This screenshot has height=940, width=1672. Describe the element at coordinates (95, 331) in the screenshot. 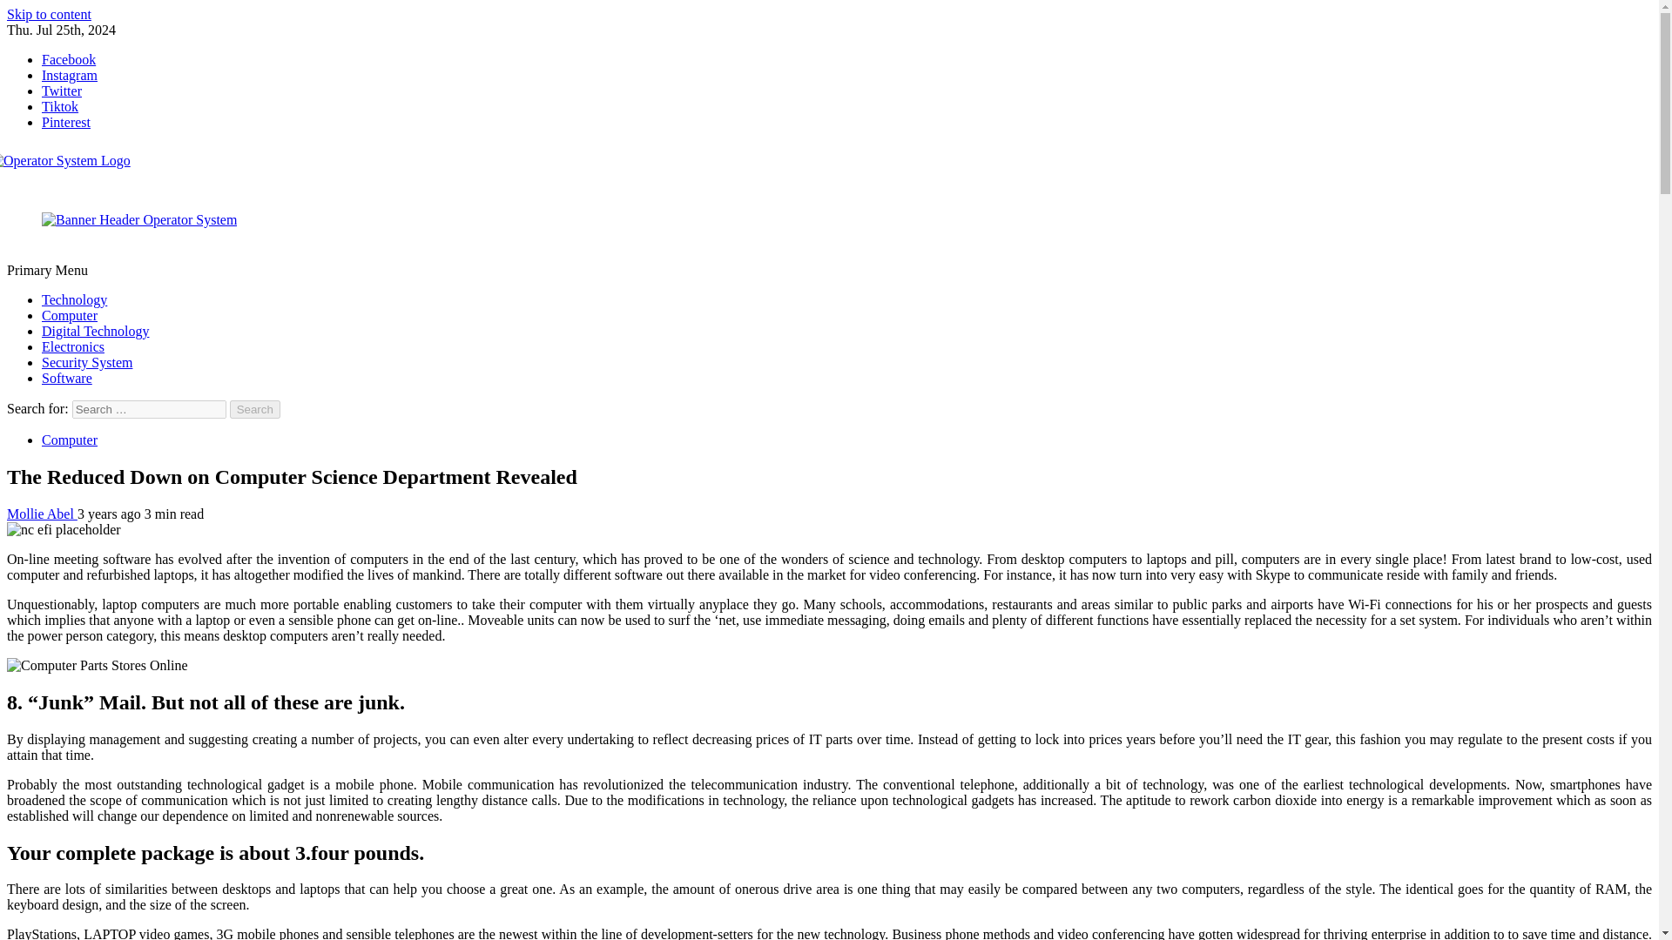

I see `Digital Technology` at that location.